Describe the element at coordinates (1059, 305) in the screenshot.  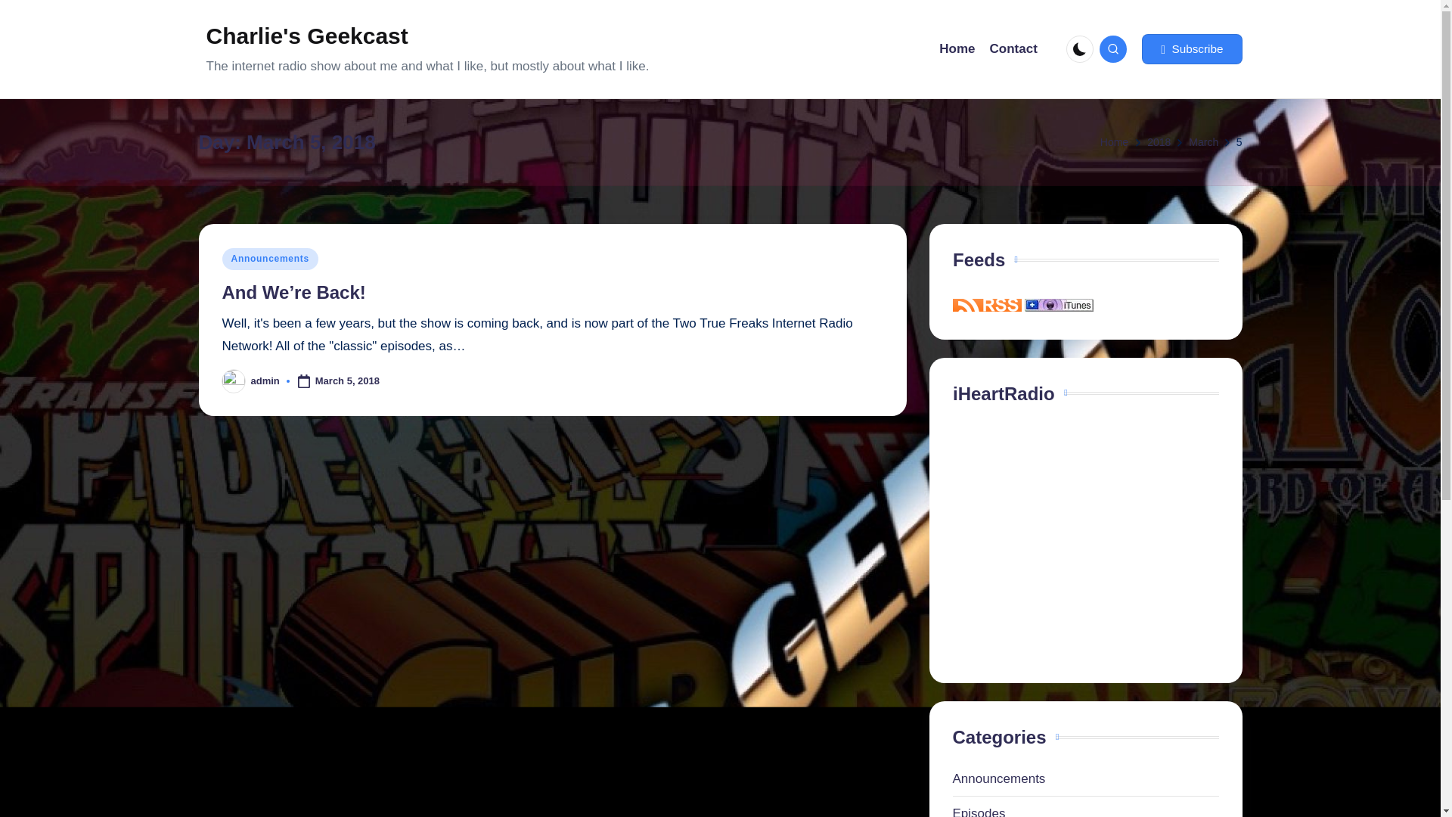
I see `iTunes Feed` at that location.